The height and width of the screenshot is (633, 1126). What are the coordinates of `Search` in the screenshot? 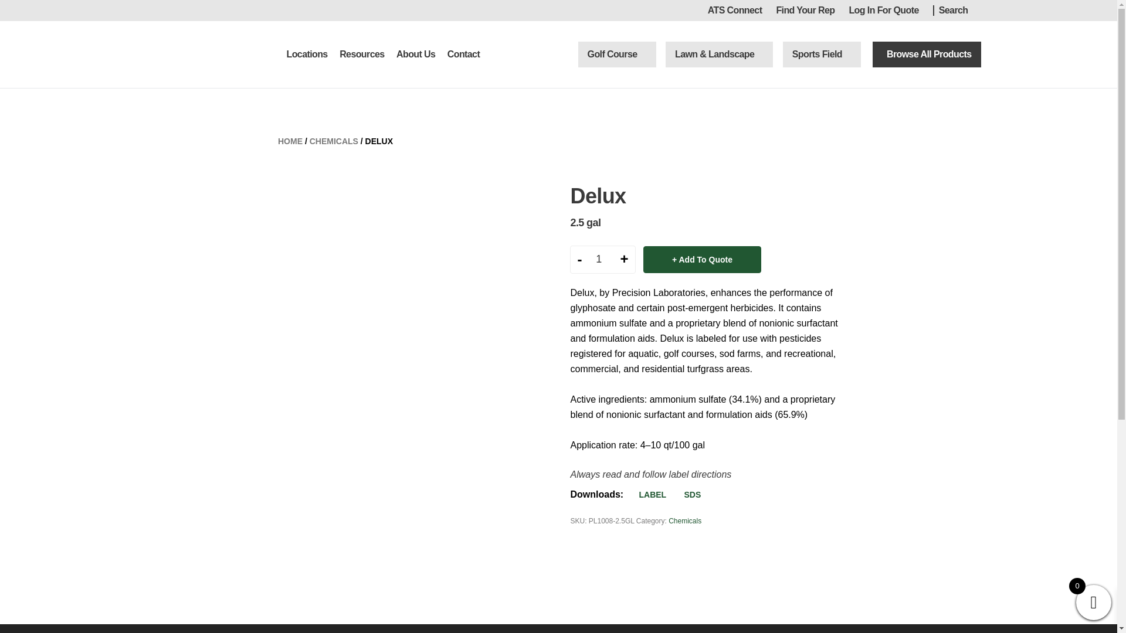 It's located at (957, 11).